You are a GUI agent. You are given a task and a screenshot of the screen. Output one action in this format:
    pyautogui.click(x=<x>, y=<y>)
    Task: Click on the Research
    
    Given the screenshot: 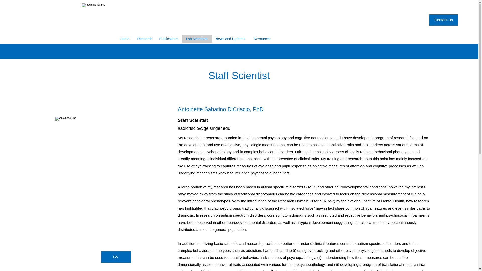 What is the action you would take?
    pyautogui.click(x=144, y=39)
    